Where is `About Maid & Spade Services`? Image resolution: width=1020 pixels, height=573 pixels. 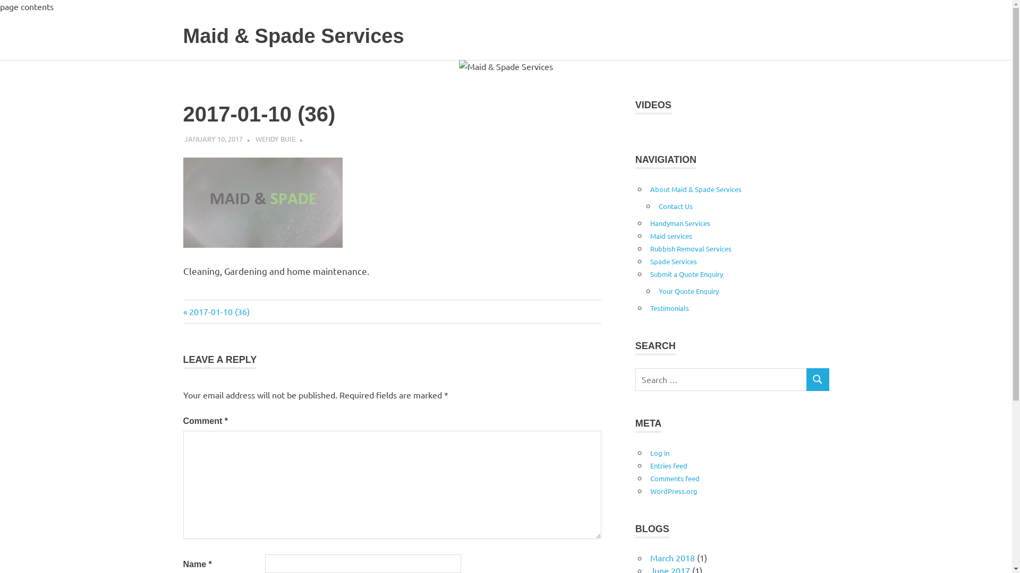 About Maid & Spade Services is located at coordinates (696, 189).